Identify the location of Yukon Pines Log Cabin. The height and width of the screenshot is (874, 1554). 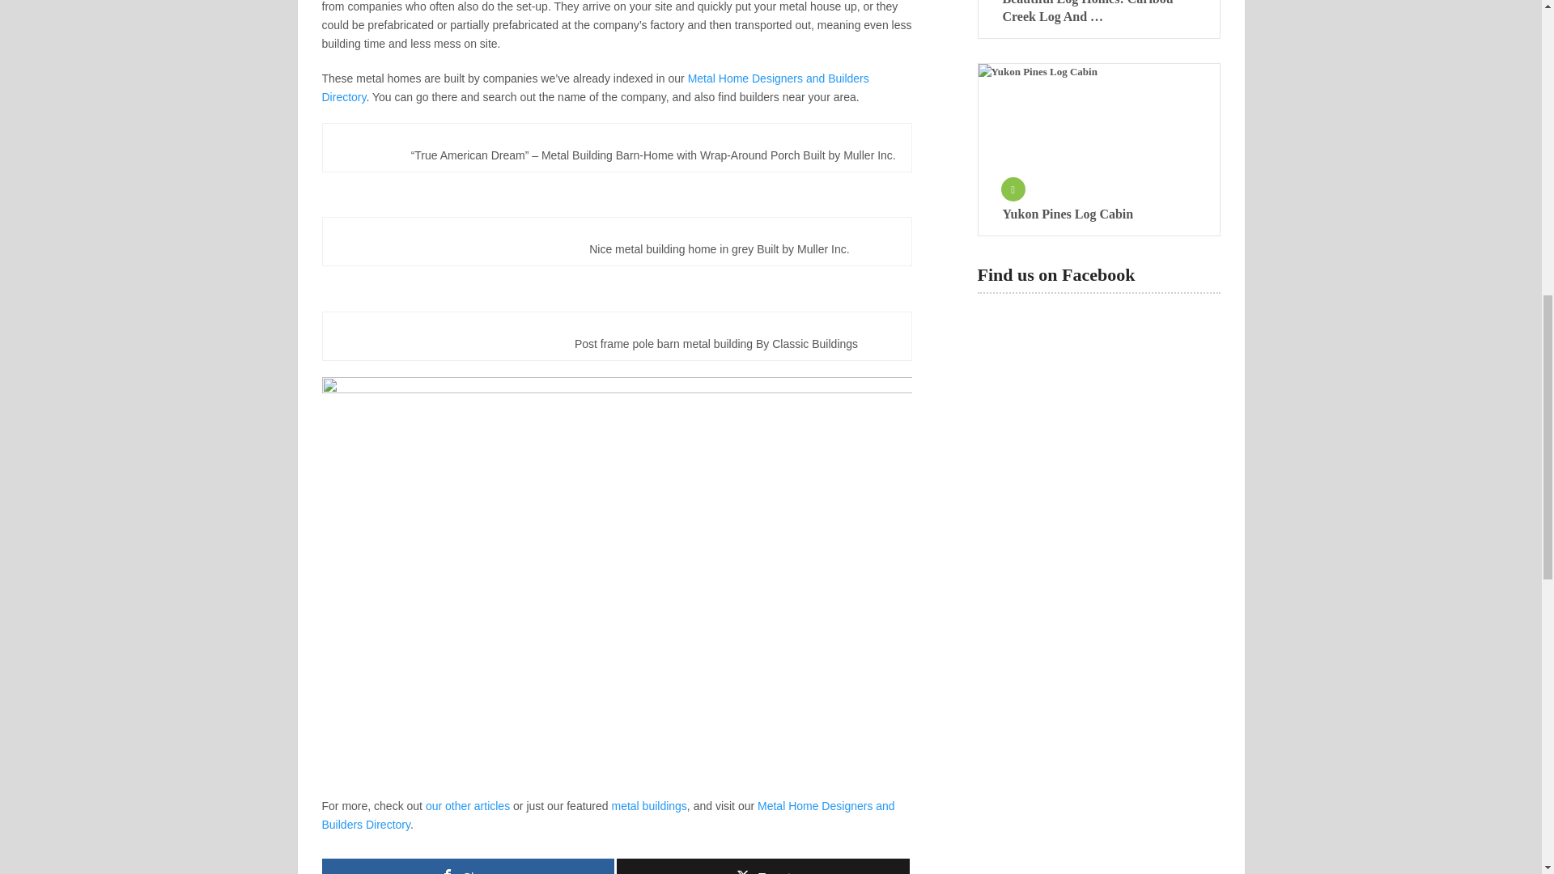
(1098, 126).